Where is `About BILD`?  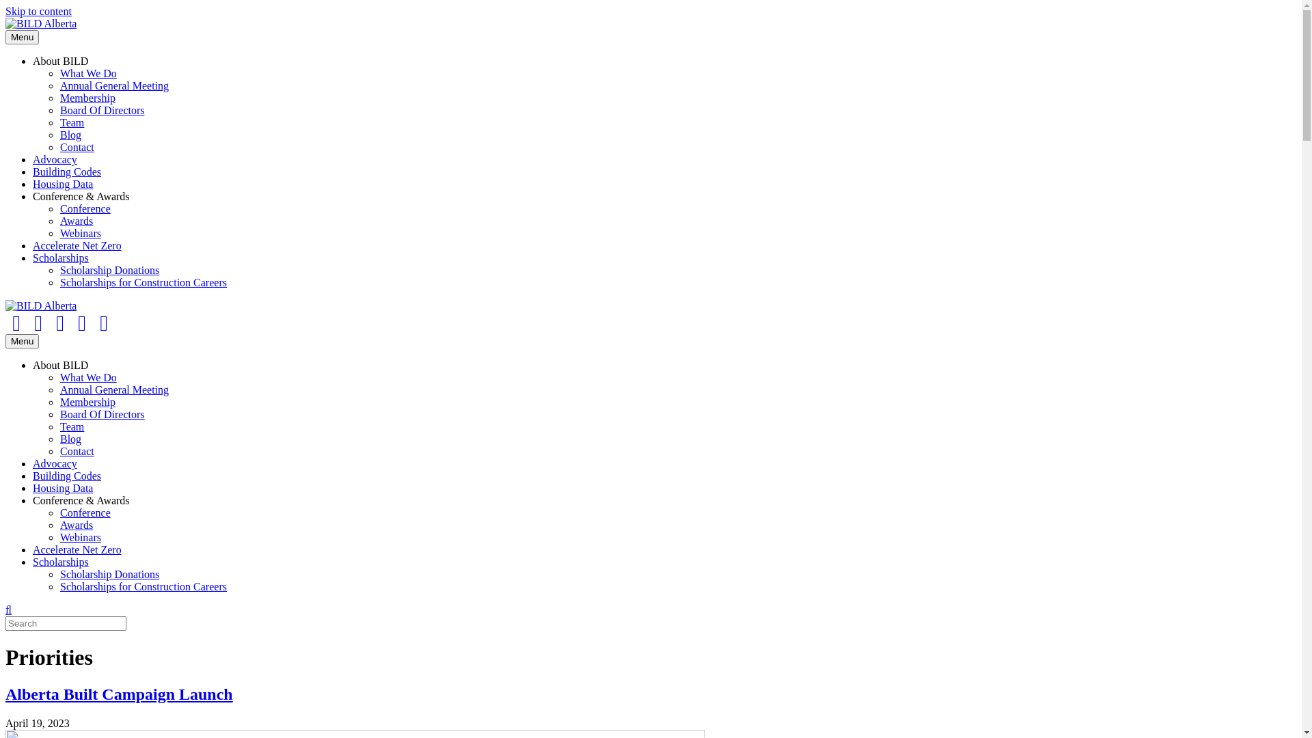 About BILD is located at coordinates (60, 61).